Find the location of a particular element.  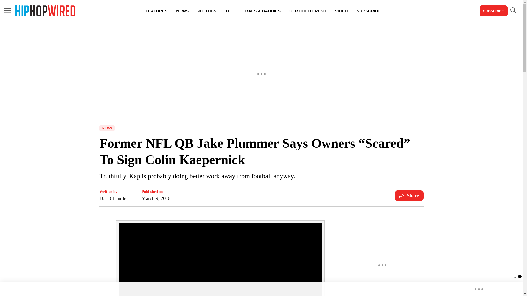

VIDEO is located at coordinates (341, 11).